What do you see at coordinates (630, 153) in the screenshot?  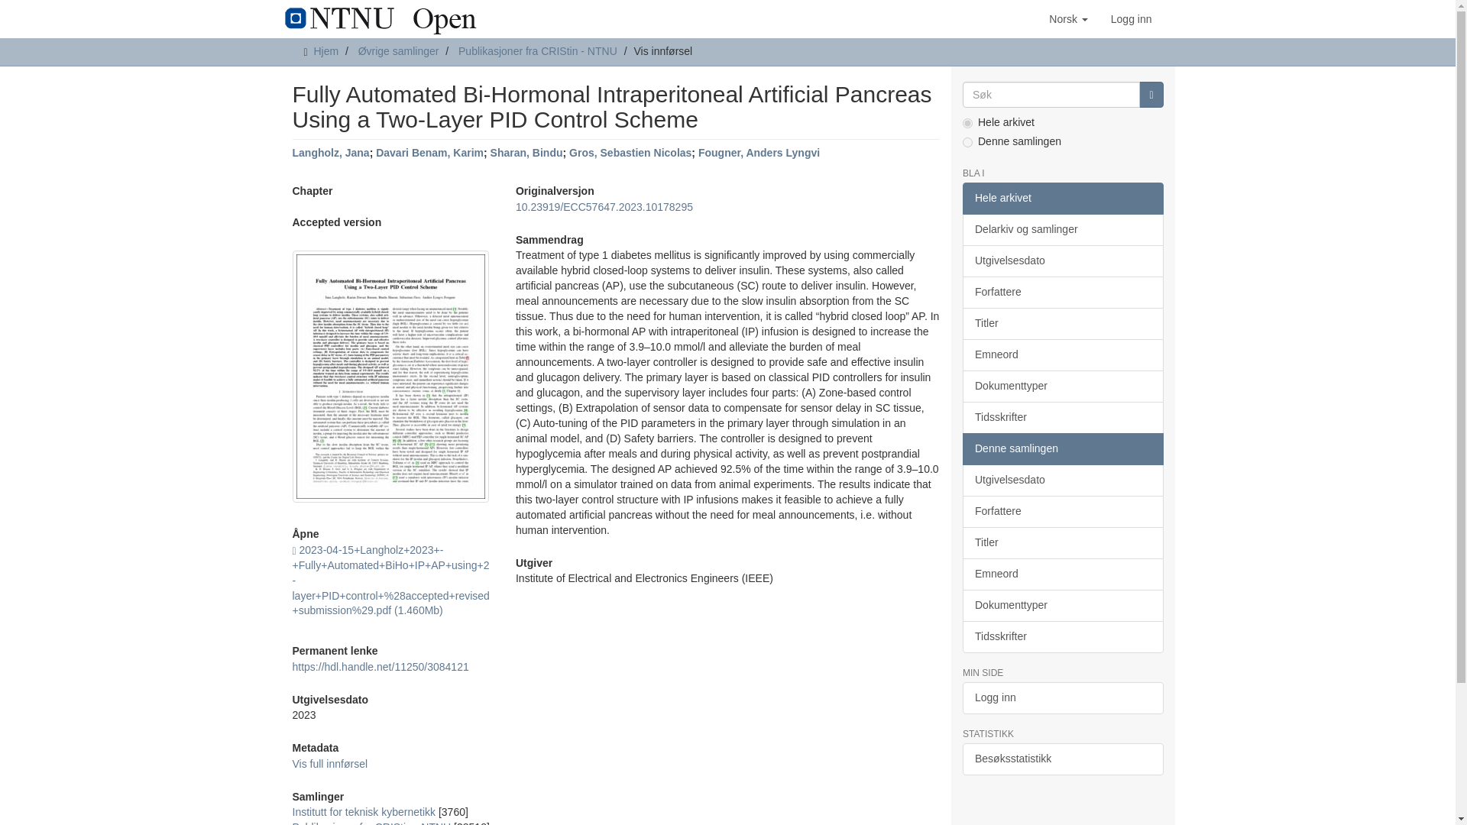 I see `Gros, Sebastien Nicolas` at bounding box center [630, 153].